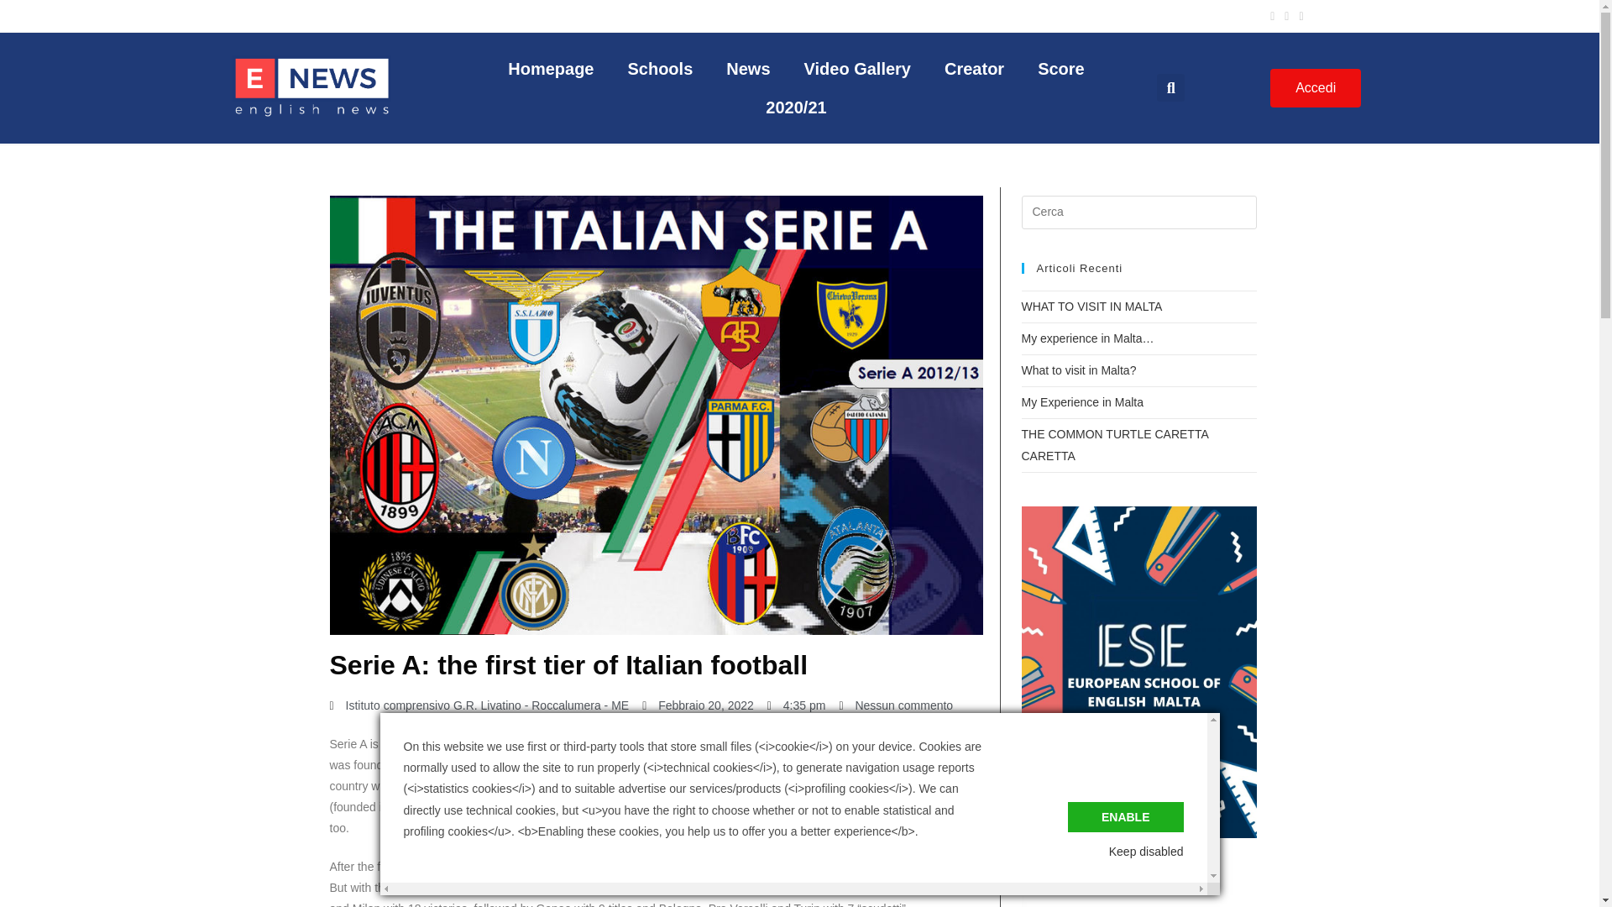 Image resolution: width=1612 pixels, height=907 pixels. What do you see at coordinates (895, 705) in the screenshot?
I see `Nessun commento` at bounding box center [895, 705].